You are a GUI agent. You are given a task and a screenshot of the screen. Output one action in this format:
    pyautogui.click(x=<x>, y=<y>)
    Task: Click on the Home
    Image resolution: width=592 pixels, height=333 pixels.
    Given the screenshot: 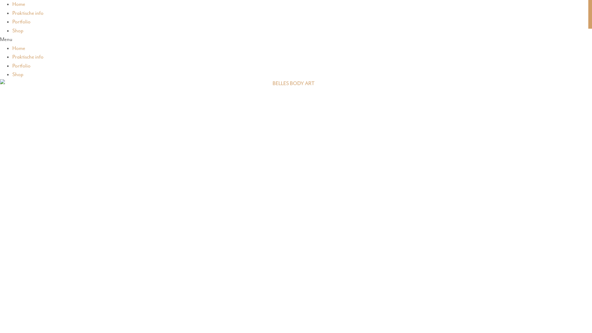 What is the action you would take?
    pyautogui.click(x=19, y=48)
    